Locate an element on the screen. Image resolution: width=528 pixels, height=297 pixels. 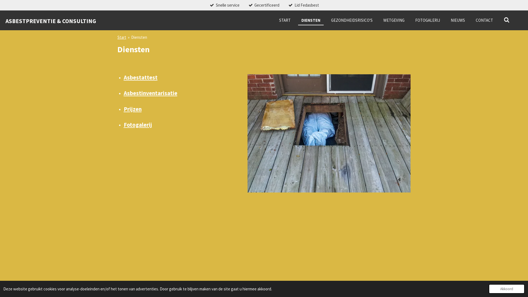
Start is located at coordinates (122, 37).